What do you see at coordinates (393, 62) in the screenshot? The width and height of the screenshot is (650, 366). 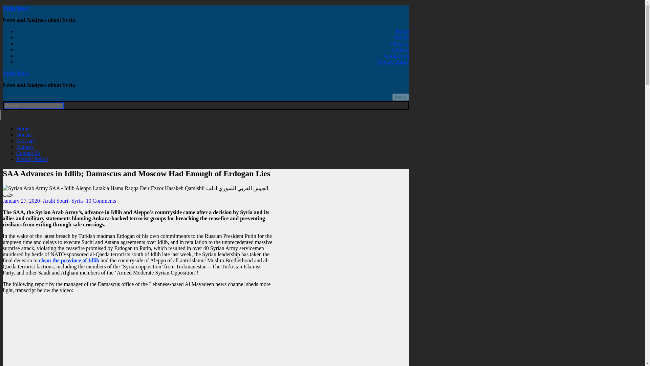 I see `Privacy Policy` at bounding box center [393, 62].